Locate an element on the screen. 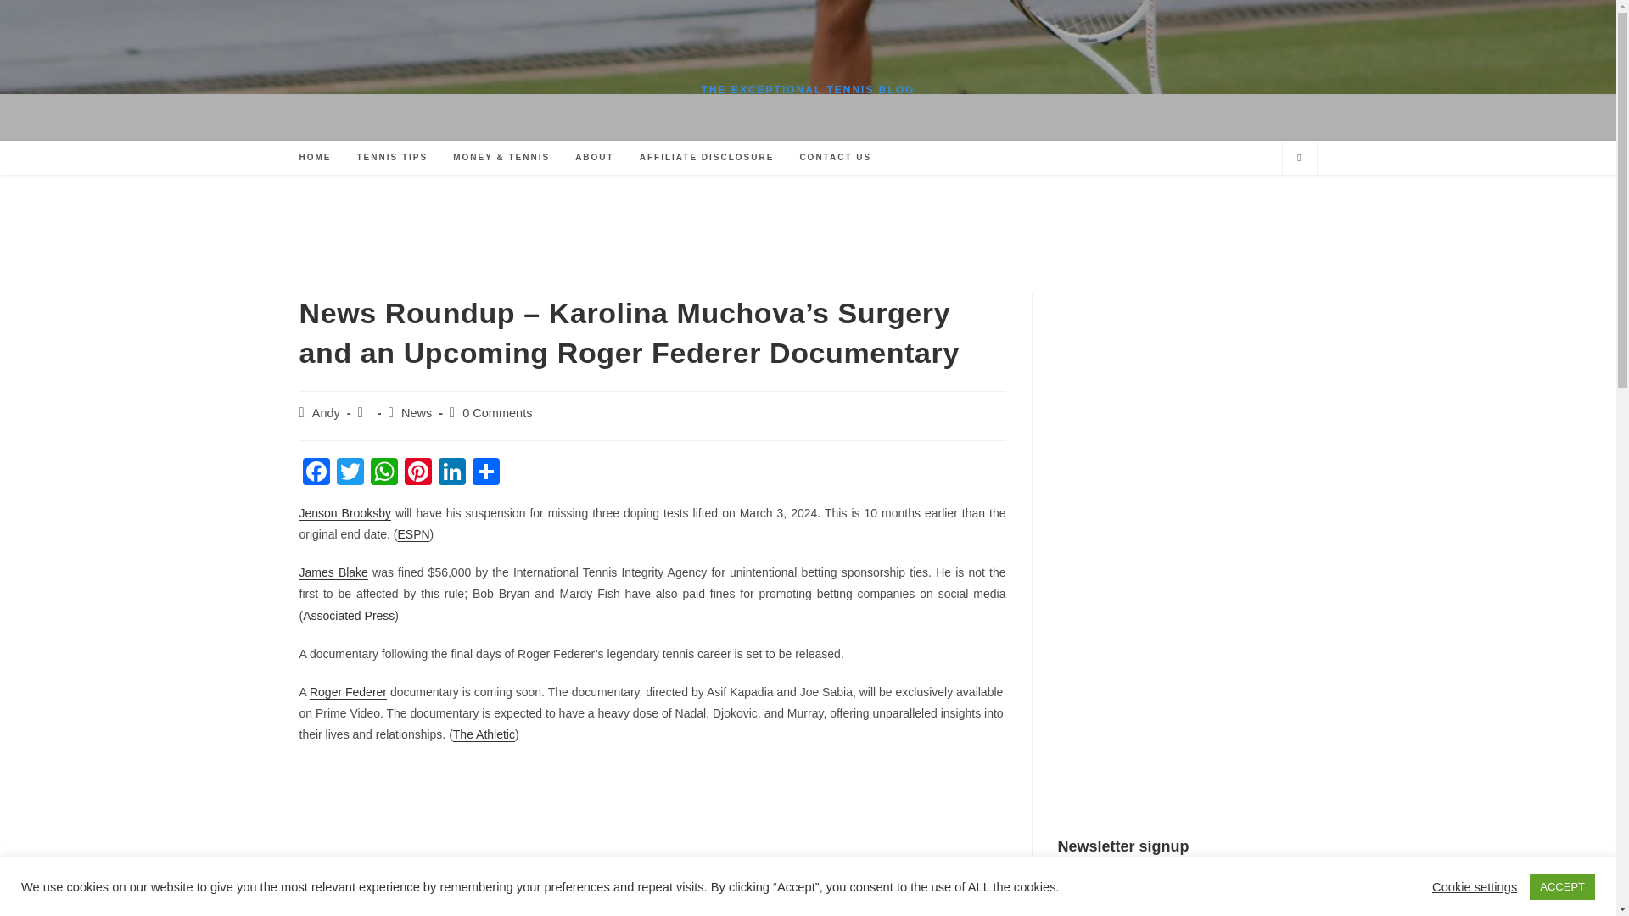  Roger Federer is located at coordinates (348, 692).